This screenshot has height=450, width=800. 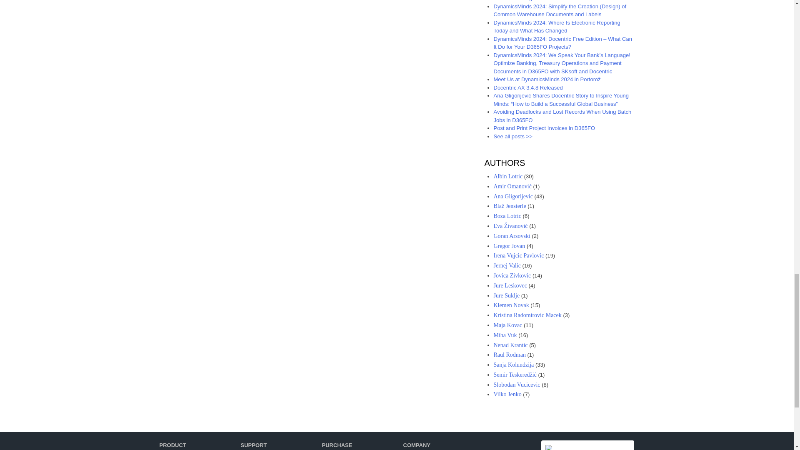 What do you see at coordinates (507, 176) in the screenshot?
I see `Posts by Albin Lotric` at bounding box center [507, 176].